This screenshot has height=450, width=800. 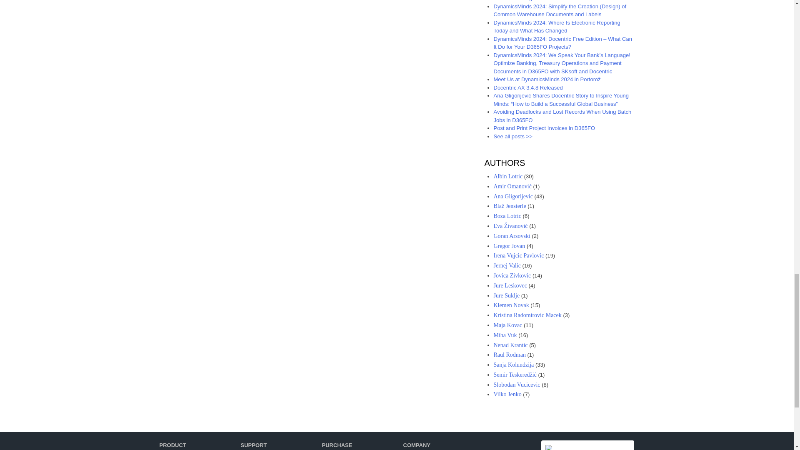 What do you see at coordinates (507, 176) in the screenshot?
I see `Posts by Albin Lotric` at bounding box center [507, 176].